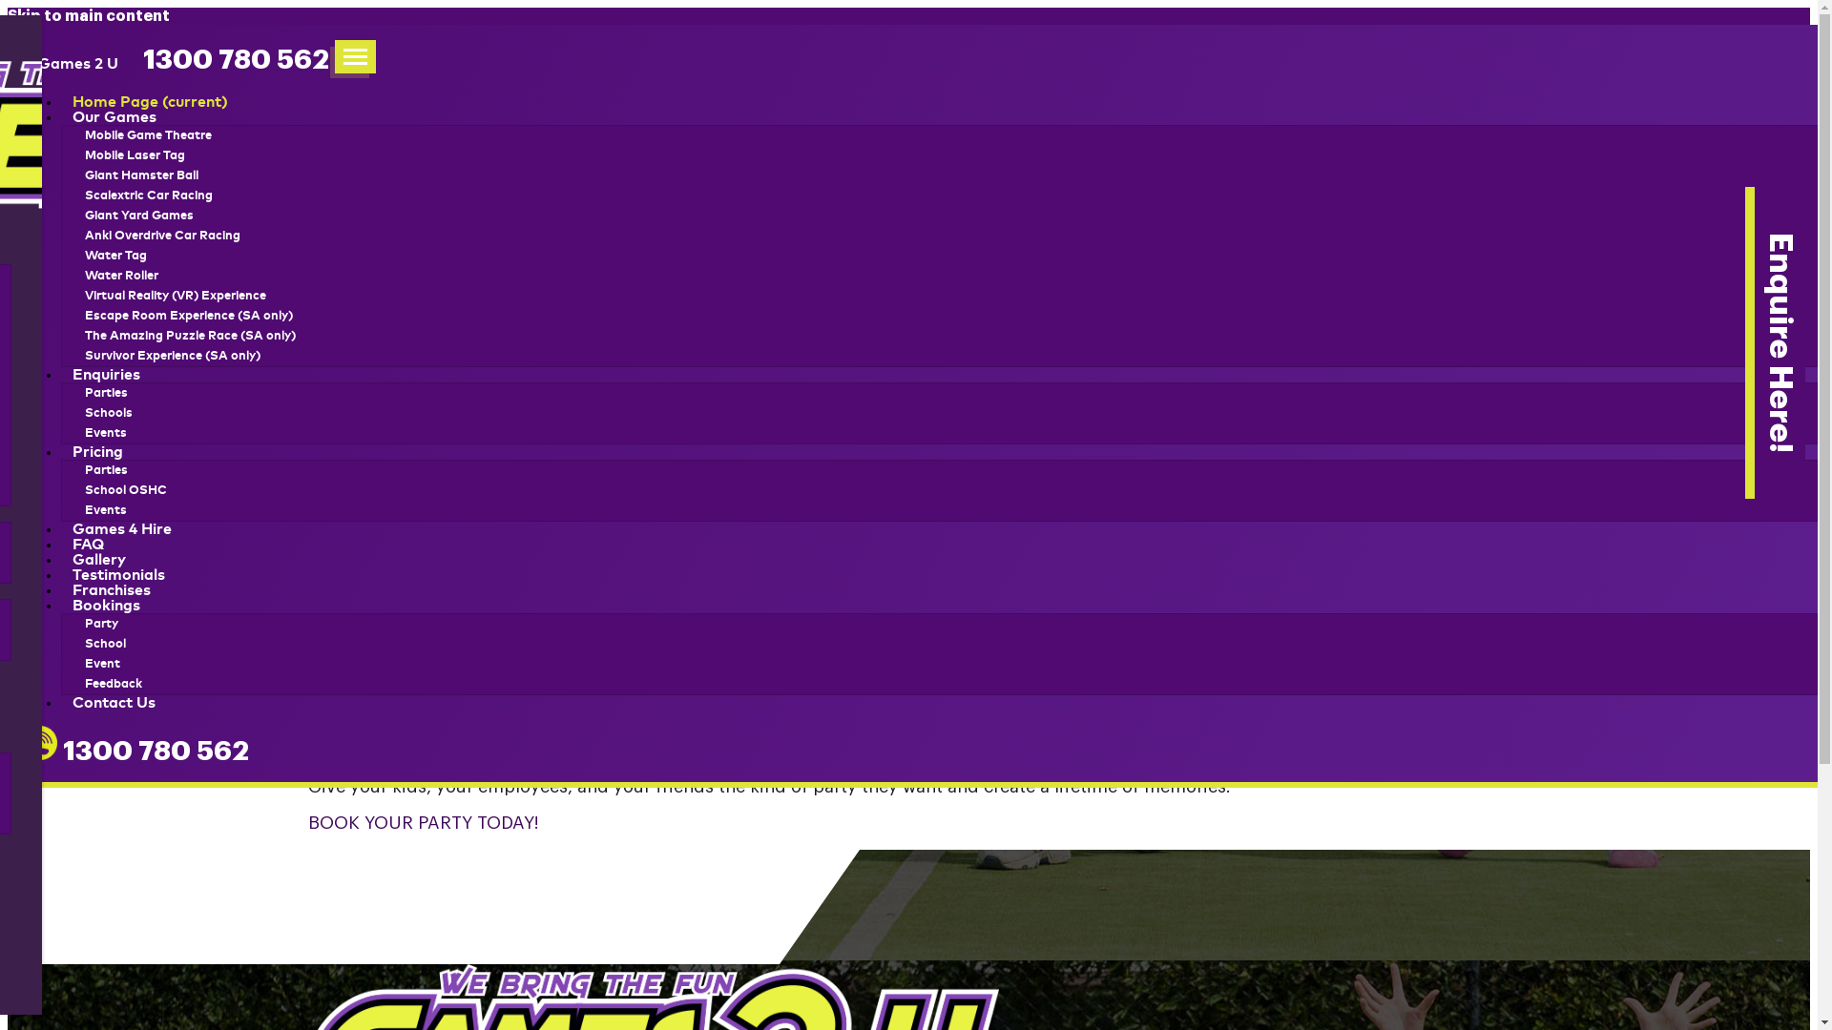 Image resolution: width=1832 pixels, height=1030 pixels. What do you see at coordinates (107, 374) in the screenshot?
I see `Enquiries` at bounding box center [107, 374].